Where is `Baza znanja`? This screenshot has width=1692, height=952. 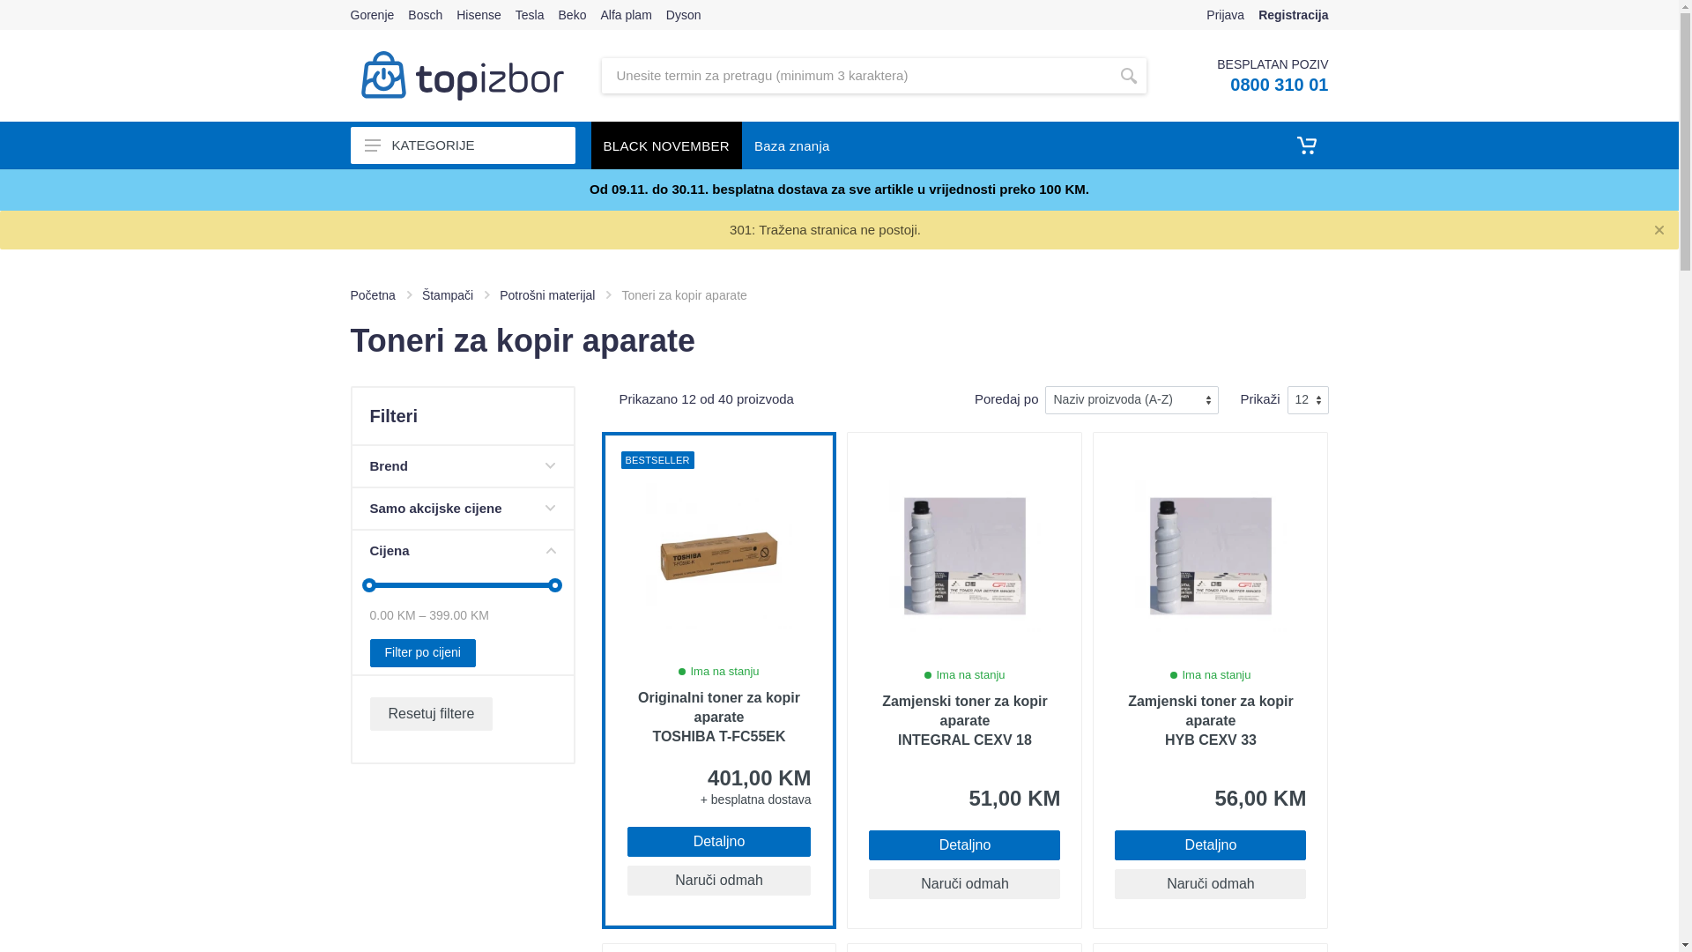 Baza znanja is located at coordinates (792, 145).